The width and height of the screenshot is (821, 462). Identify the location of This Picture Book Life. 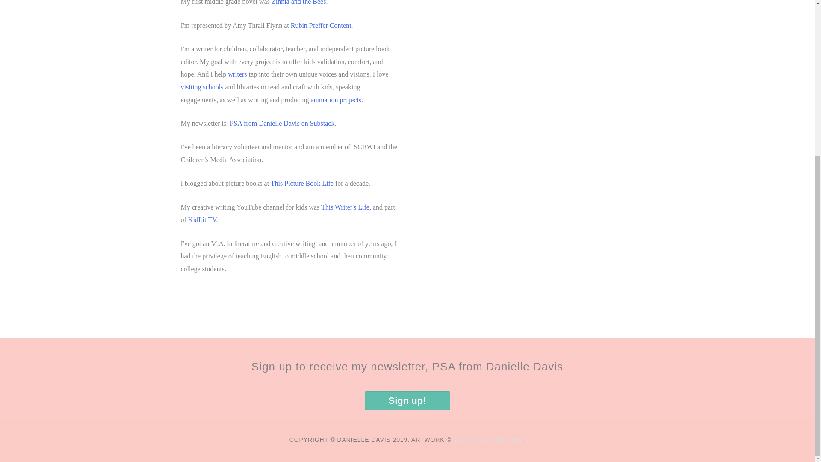
(303, 183).